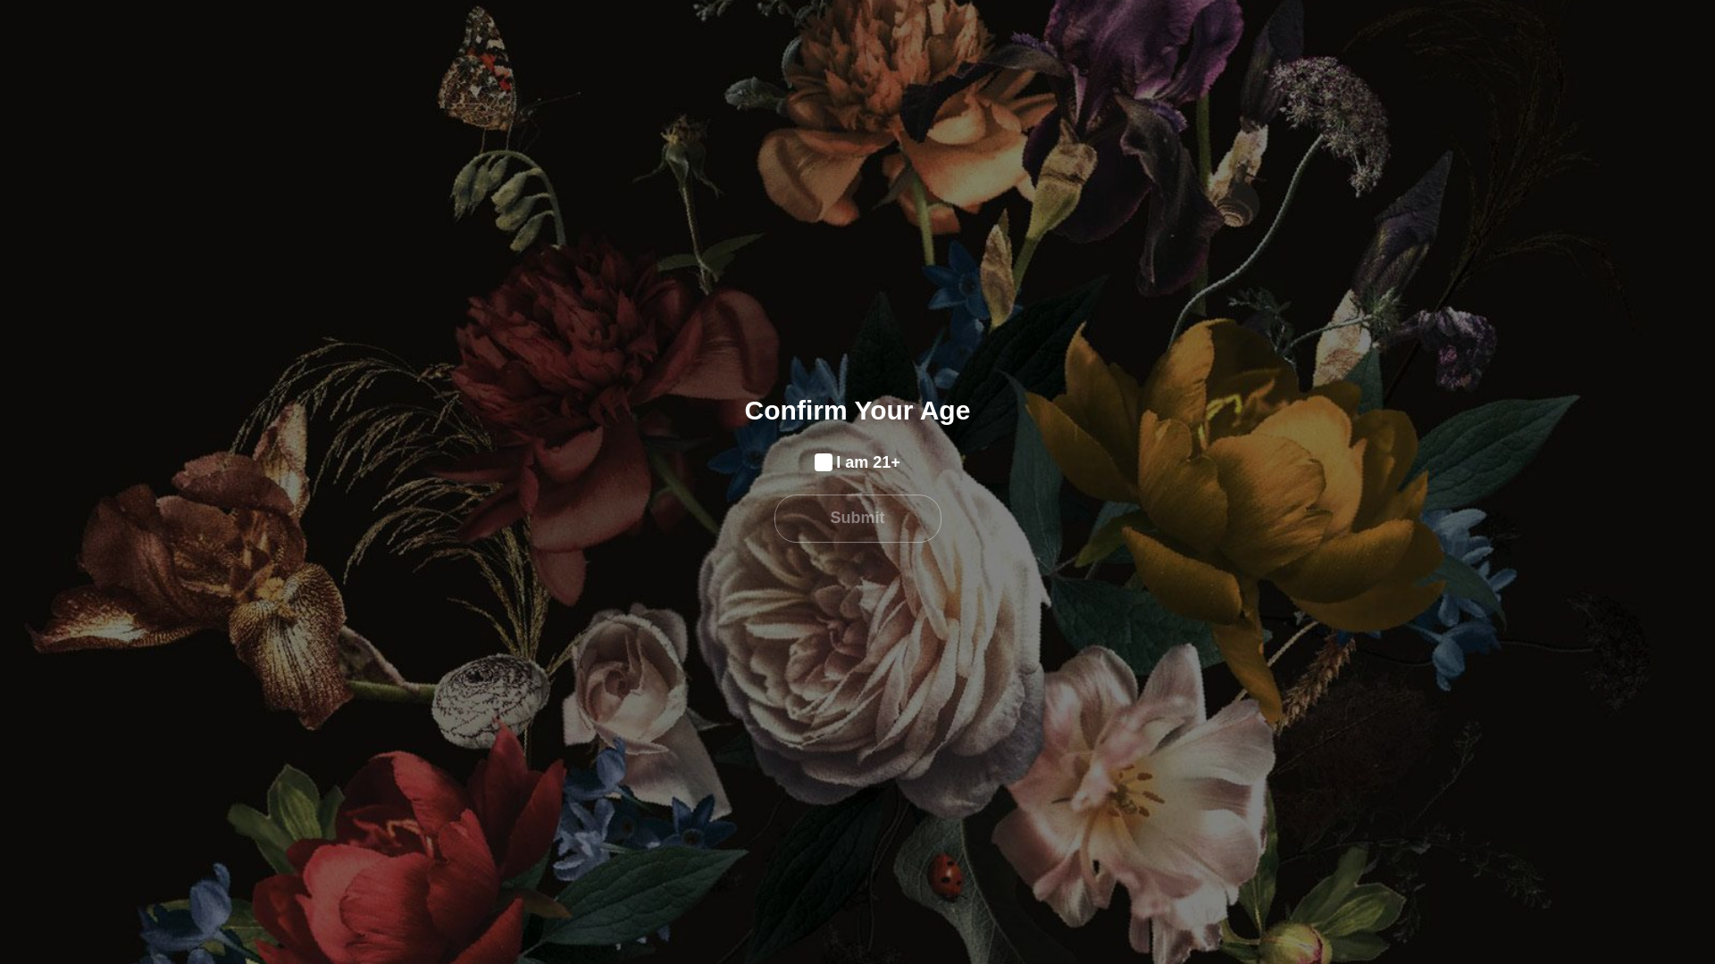 The height and width of the screenshot is (964, 1715). What do you see at coordinates (843, 458) in the screenshot?
I see `Add to calendar` at bounding box center [843, 458].